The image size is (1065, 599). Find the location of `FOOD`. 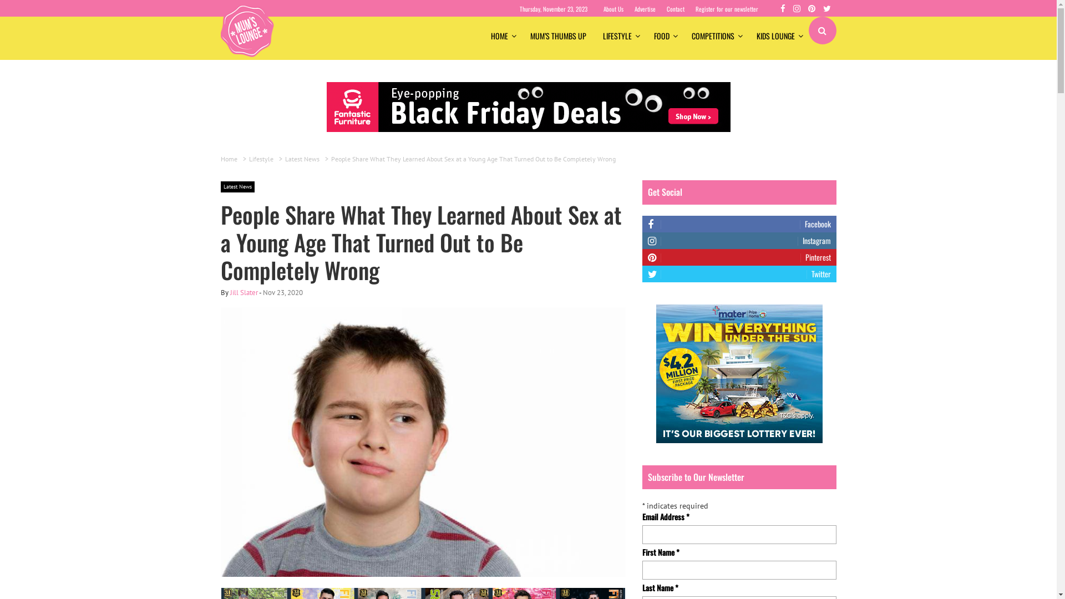

FOOD is located at coordinates (665, 36).